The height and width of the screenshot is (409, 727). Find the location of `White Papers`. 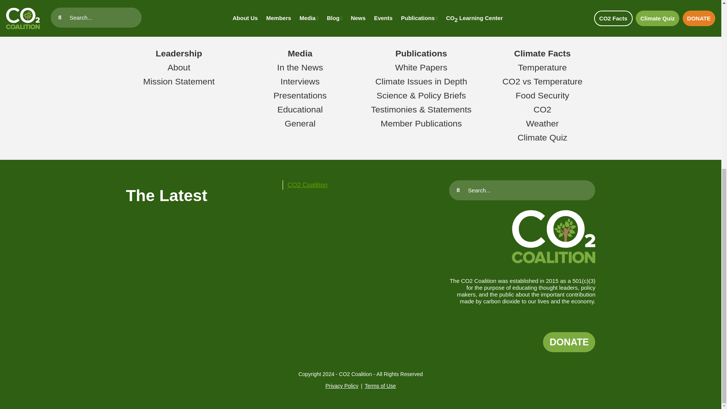

White Papers is located at coordinates (421, 67).